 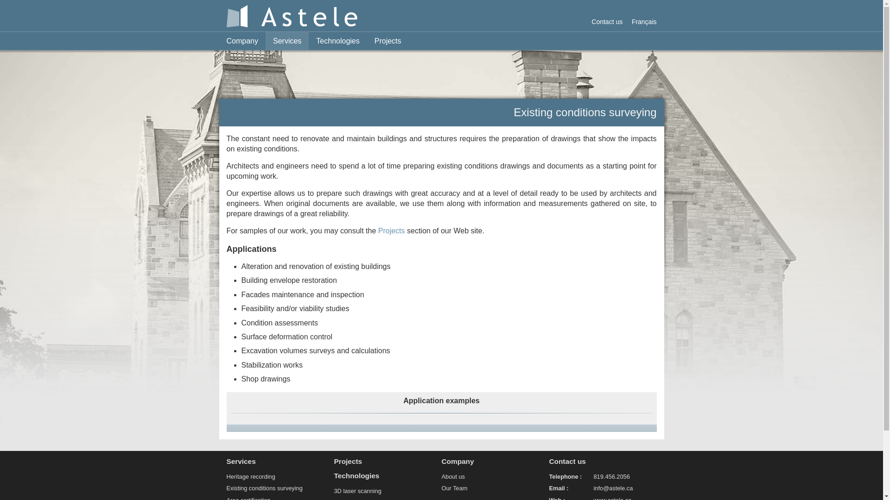 What do you see at coordinates (388, 461) in the screenshot?
I see `Projects` at bounding box center [388, 461].